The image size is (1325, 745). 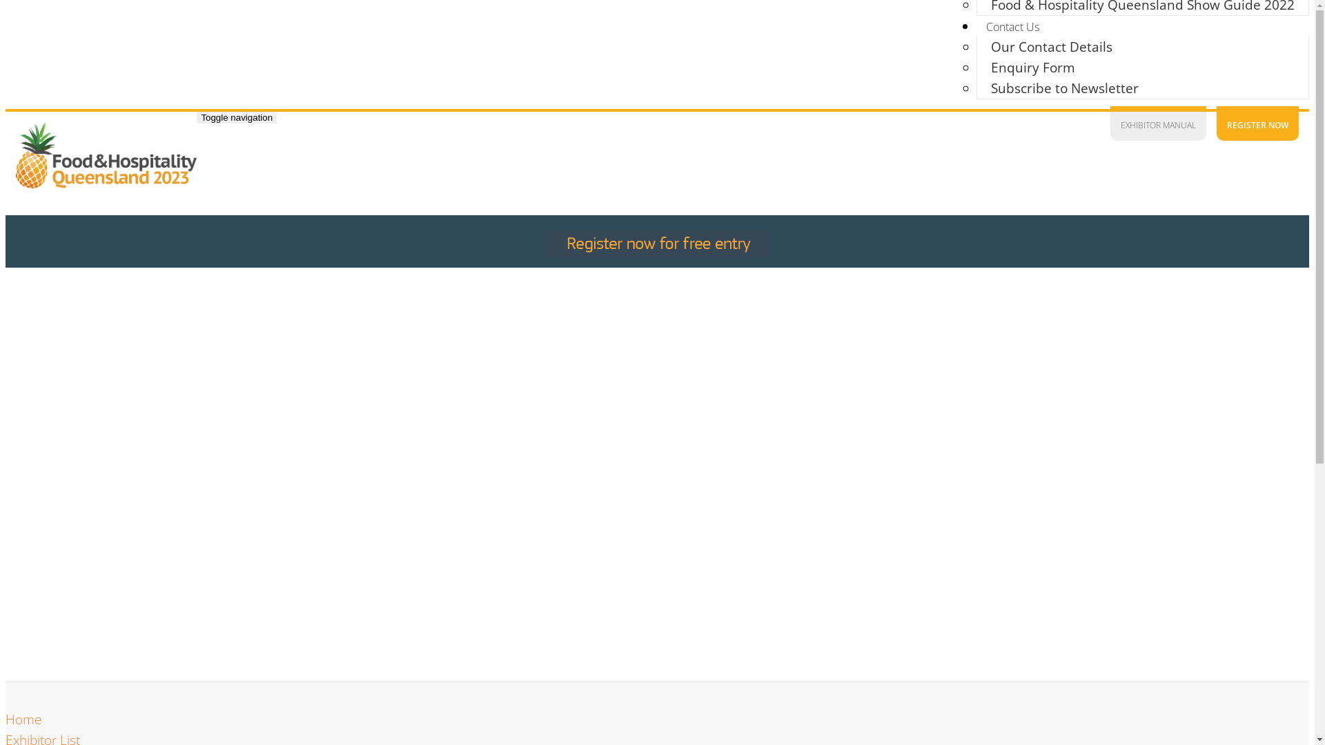 I want to click on Enquiry Form, so click(x=1033, y=68).